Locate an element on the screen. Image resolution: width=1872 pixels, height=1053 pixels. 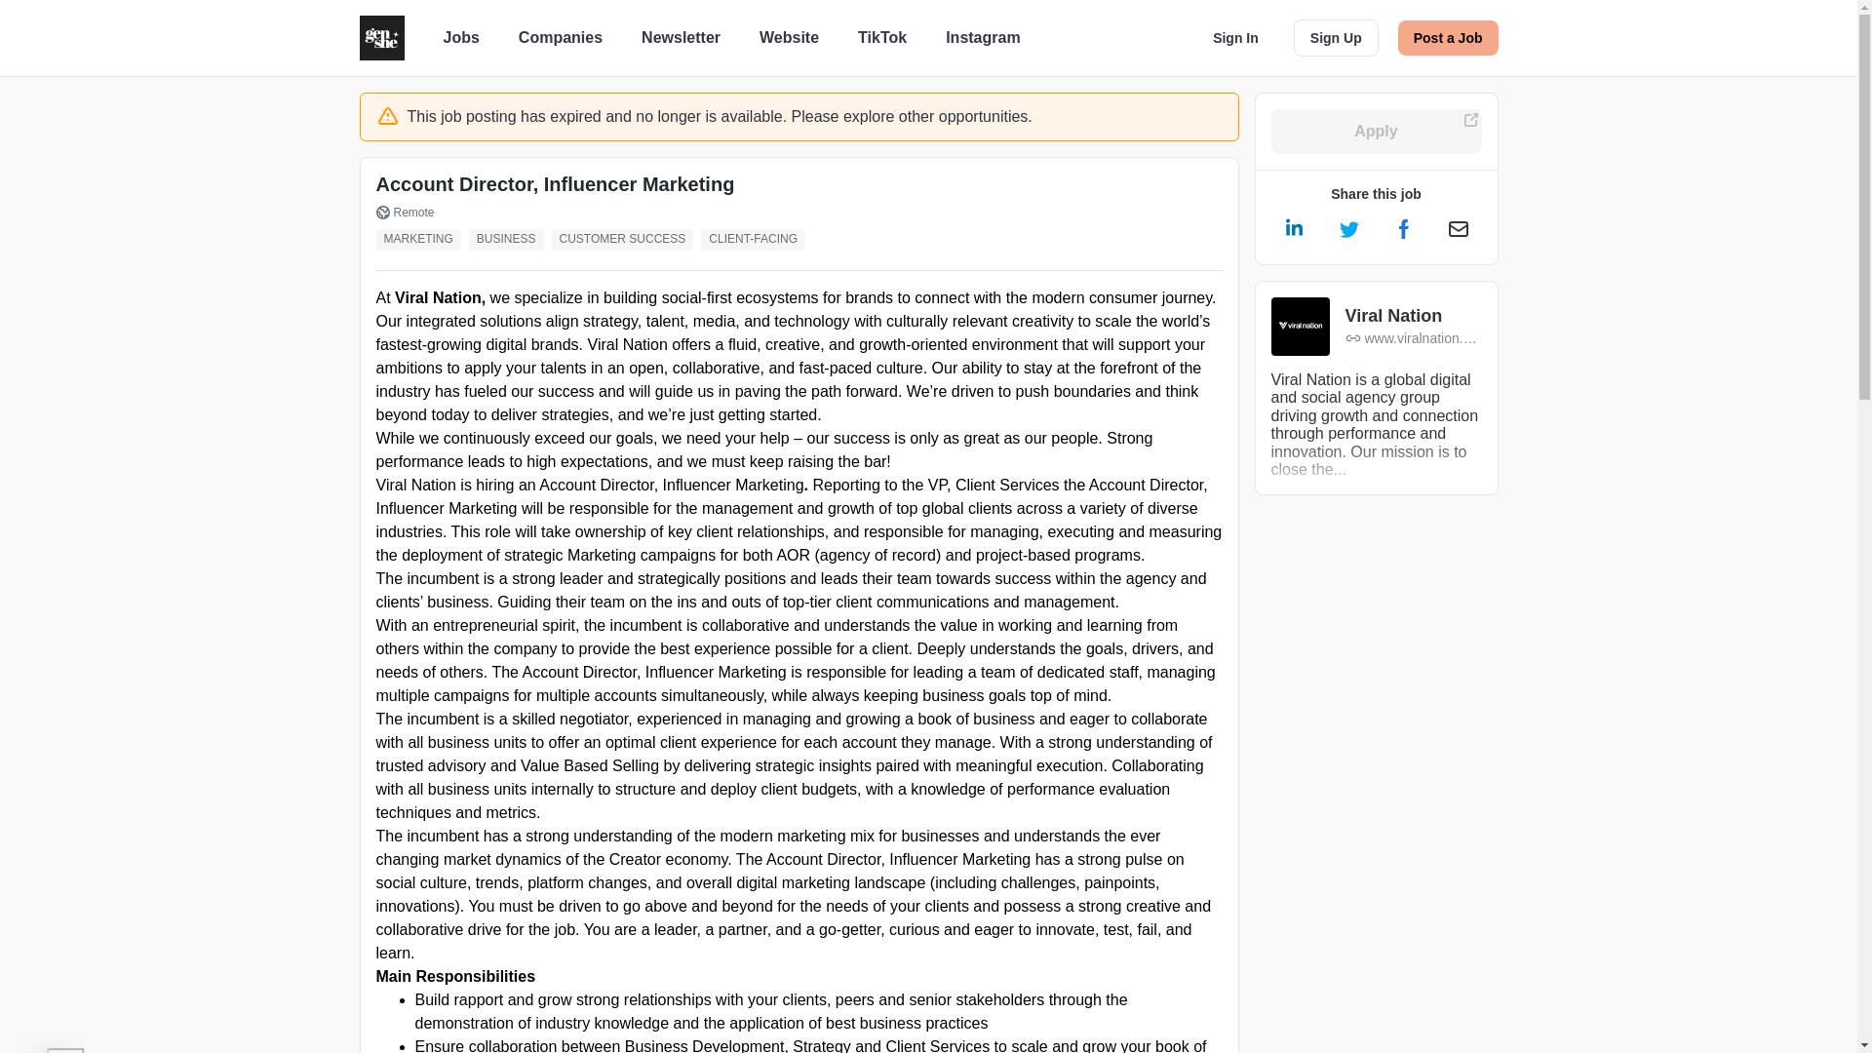
www.viralnation.com is located at coordinates (1414, 339).